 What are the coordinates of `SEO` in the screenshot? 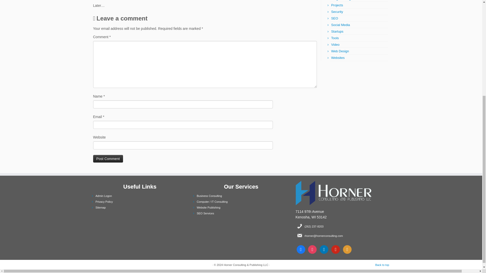 It's located at (334, 18).